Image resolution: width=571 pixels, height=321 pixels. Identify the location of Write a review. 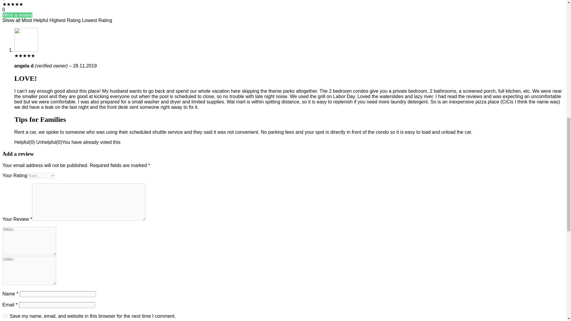
(17, 15).